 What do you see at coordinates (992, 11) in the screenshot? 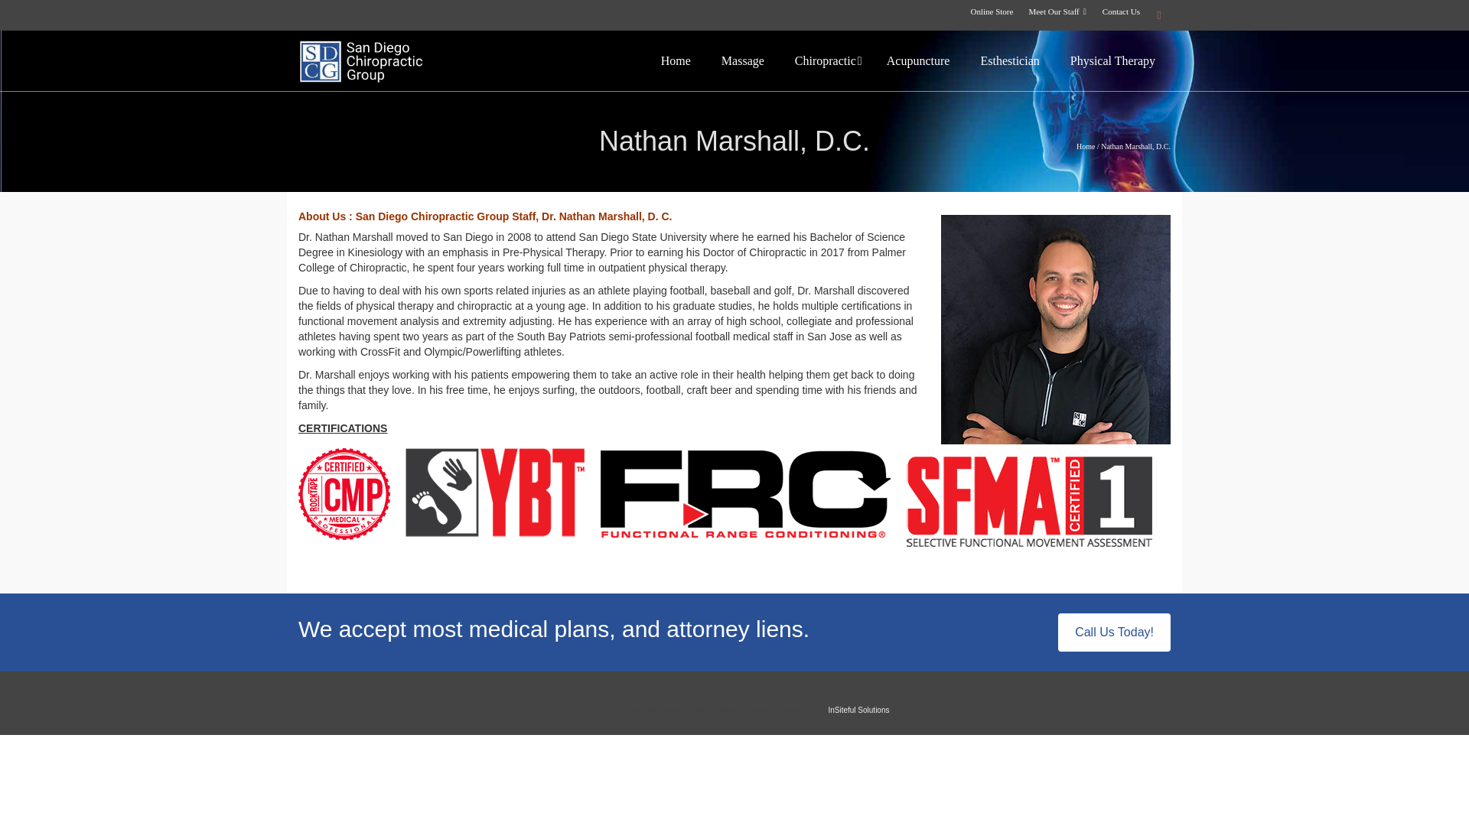
I see `Online Store` at bounding box center [992, 11].